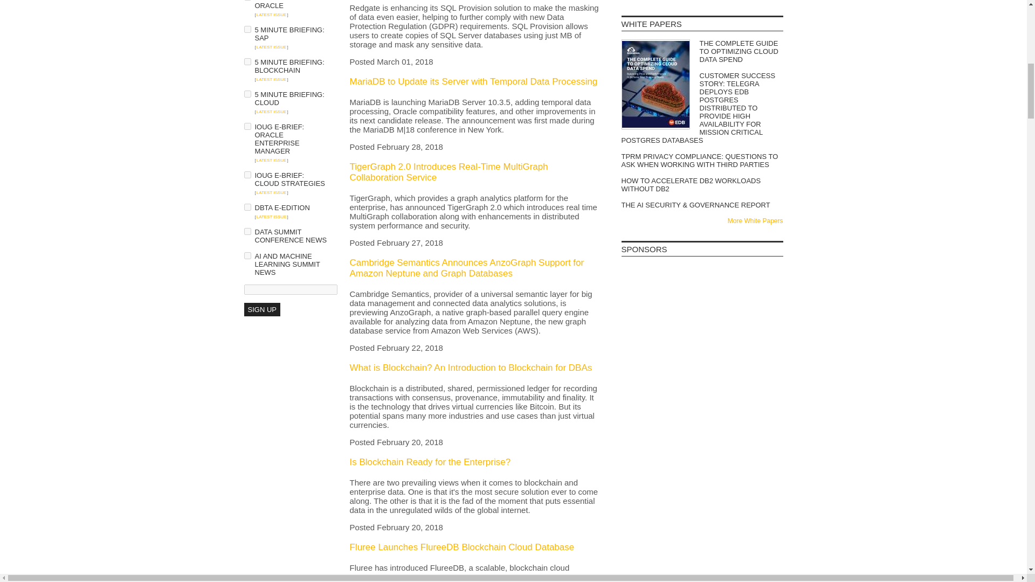  What do you see at coordinates (261, 309) in the screenshot?
I see `Sign Up` at bounding box center [261, 309].